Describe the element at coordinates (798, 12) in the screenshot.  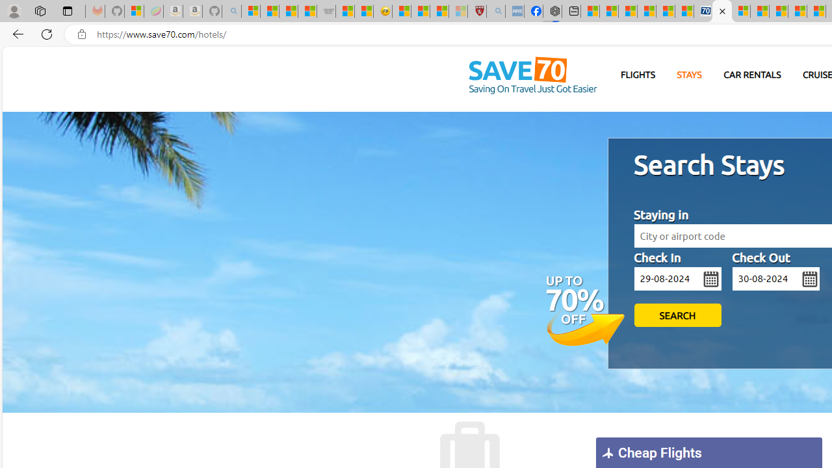
I see `14 Common Myths Debunked By Scientific Facts` at that location.